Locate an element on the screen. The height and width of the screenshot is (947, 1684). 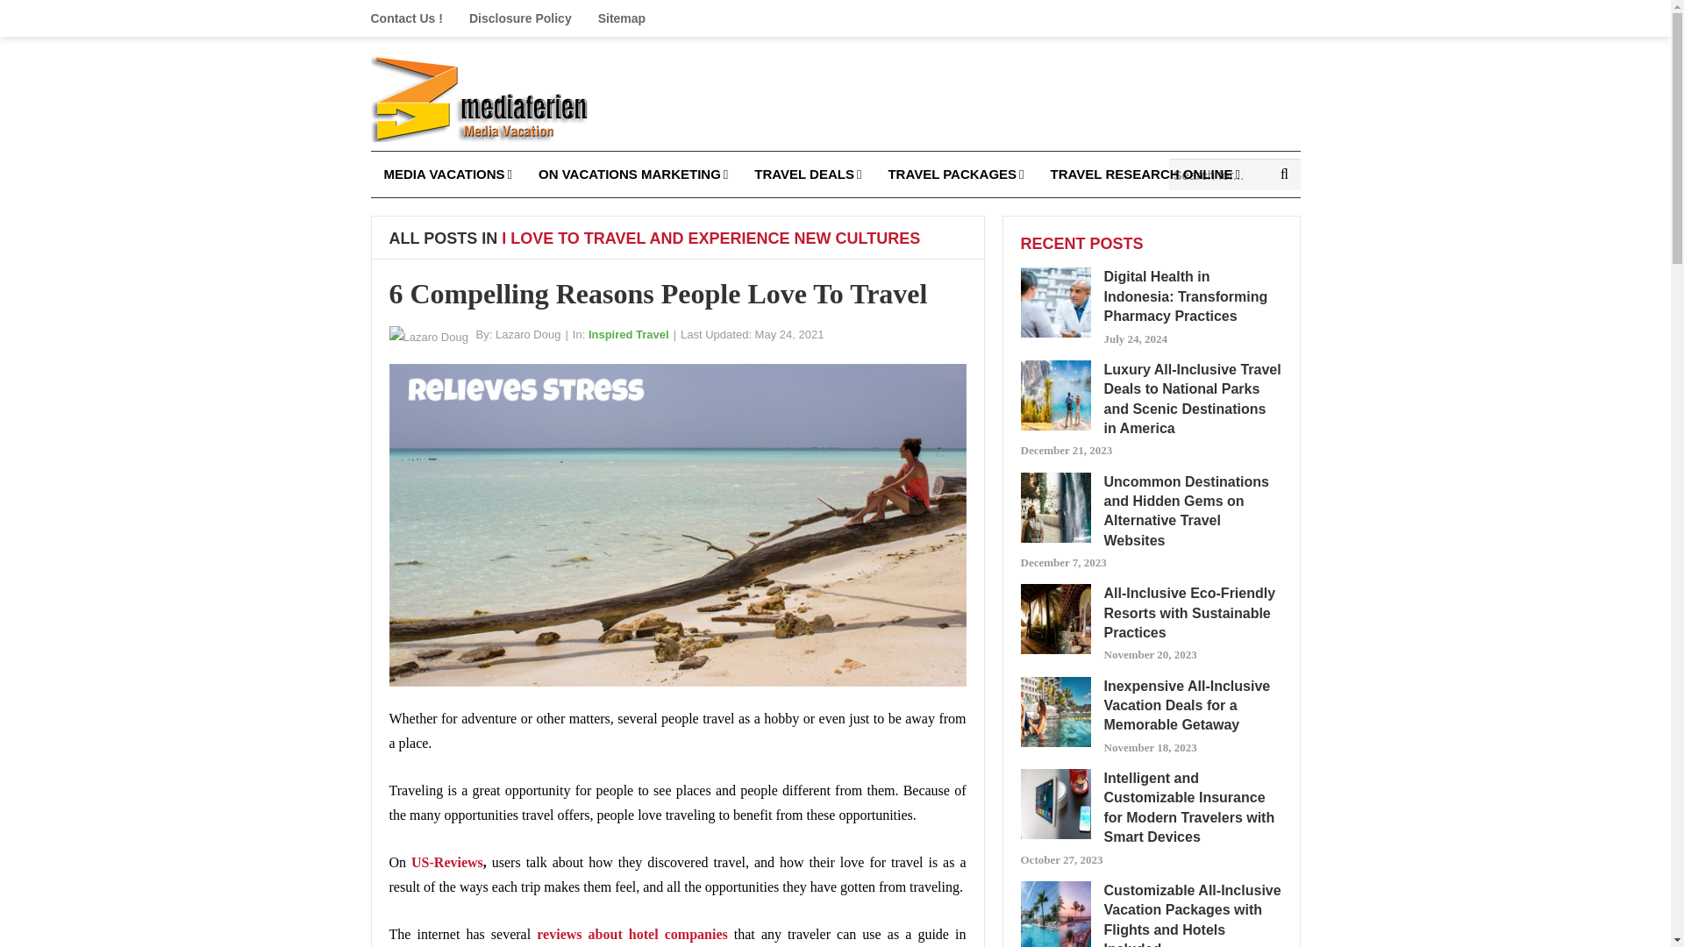
Disclosure Policy is located at coordinates (520, 18).